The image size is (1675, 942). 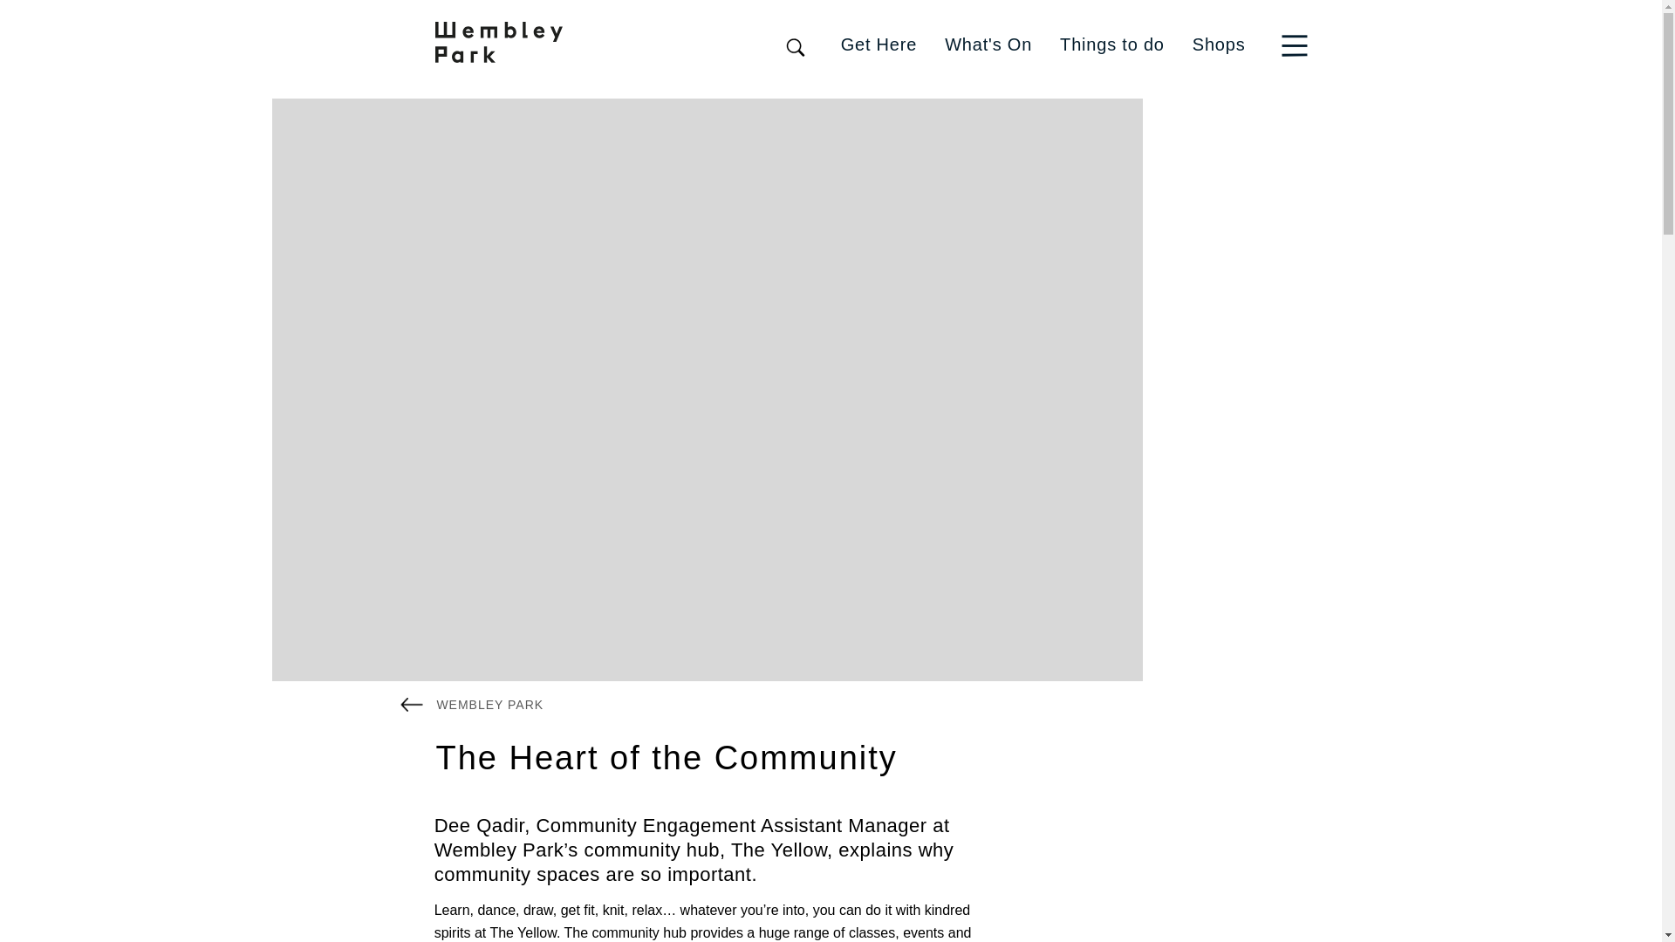 What do you see at coordinates (471, 703) in the screenshot?
I see `WEMBLEY PARK` at bounding box center [471, 703].